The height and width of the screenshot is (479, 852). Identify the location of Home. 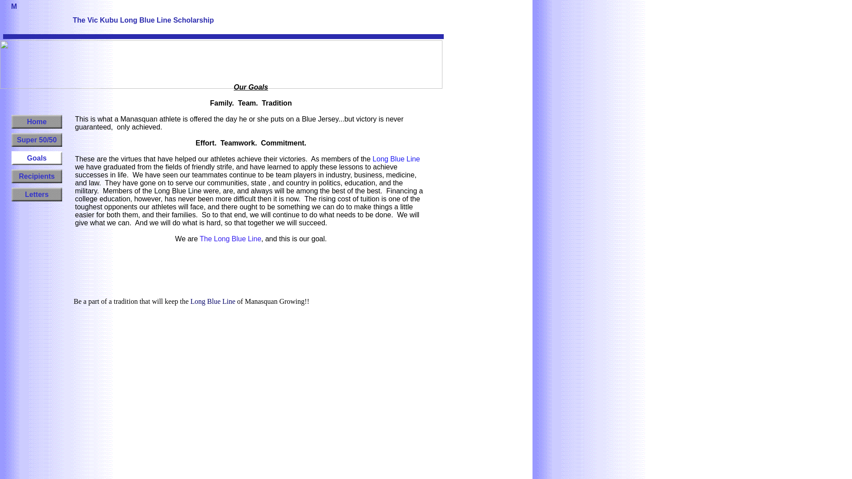
(37, 122).